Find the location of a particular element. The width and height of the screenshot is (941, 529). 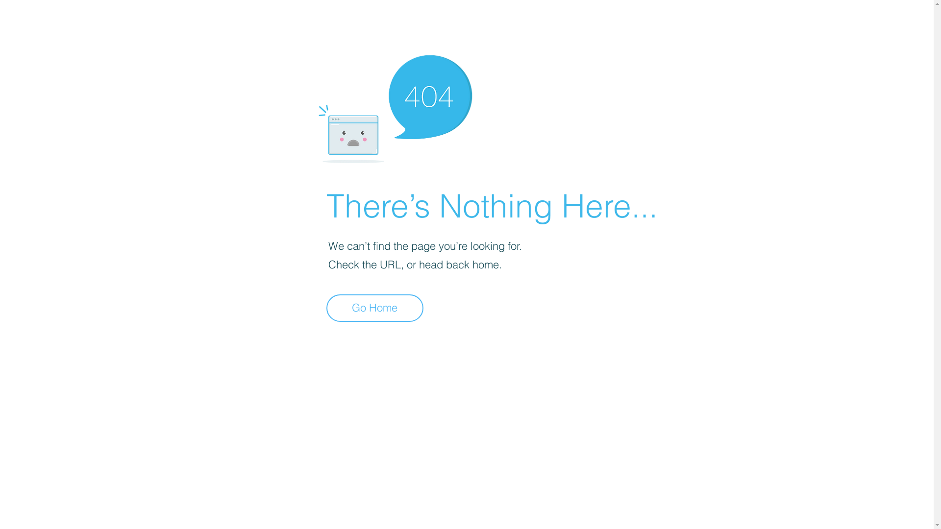

Go Home is located at coordinates (375, 308).